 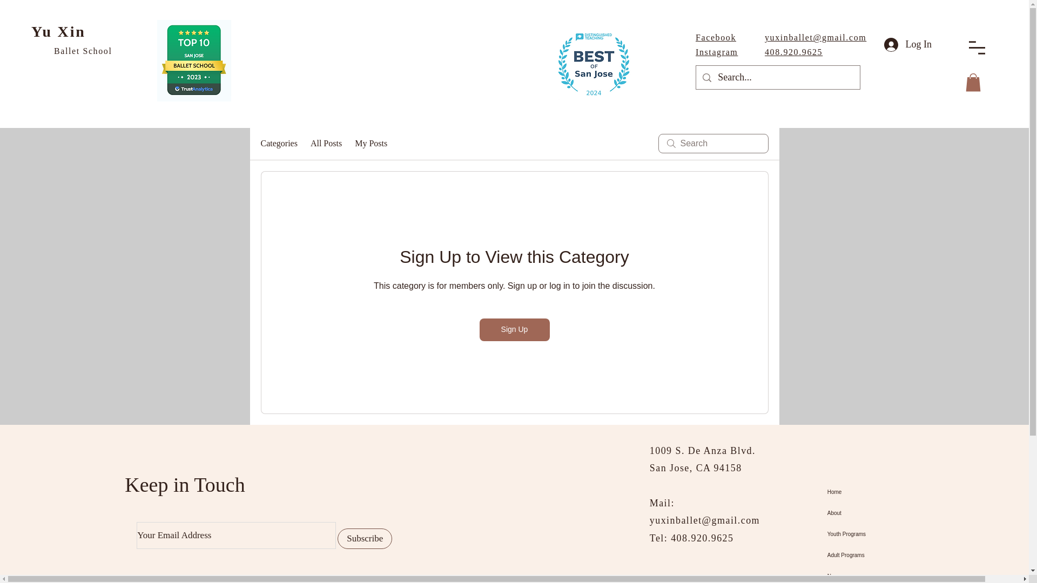 I want to click on All Posts, so click(x=326, y=143).